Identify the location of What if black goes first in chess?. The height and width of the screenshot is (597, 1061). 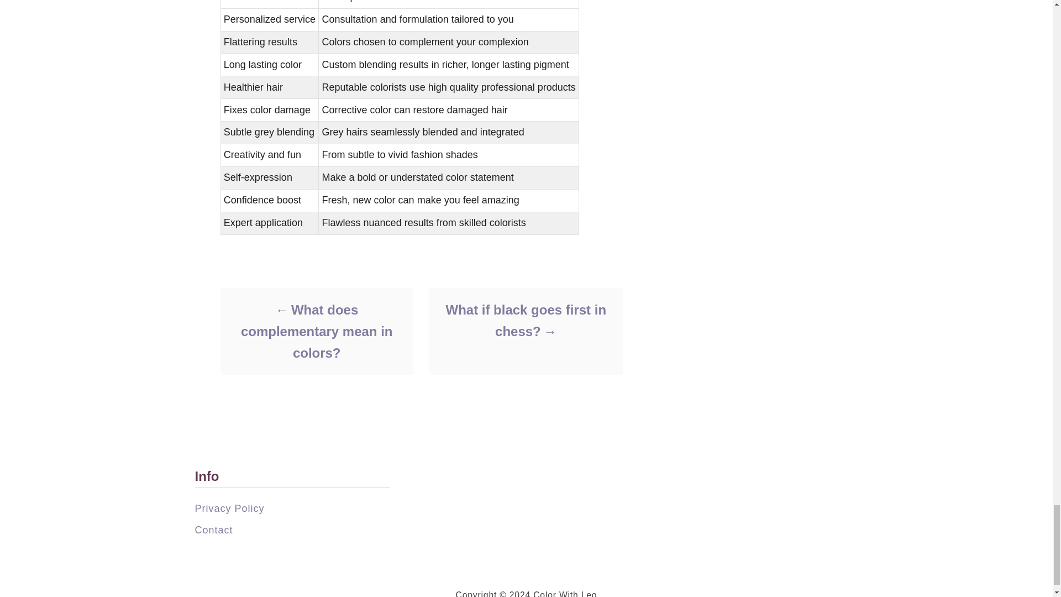
(525, 321).